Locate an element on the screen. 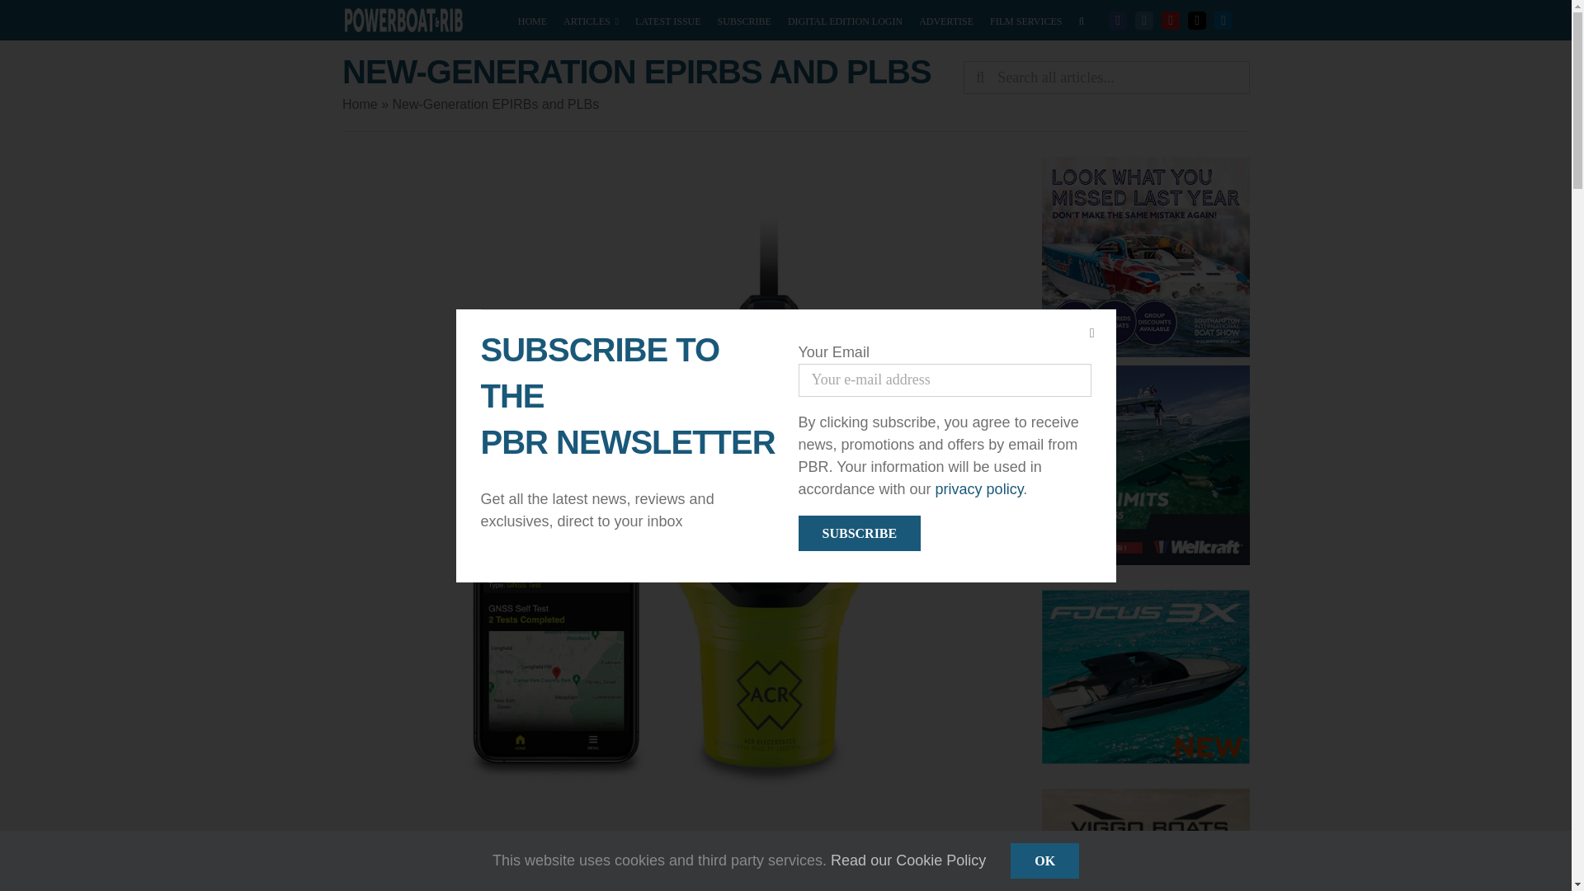  FILM SERVICES is located at coordinates (1025, 20).